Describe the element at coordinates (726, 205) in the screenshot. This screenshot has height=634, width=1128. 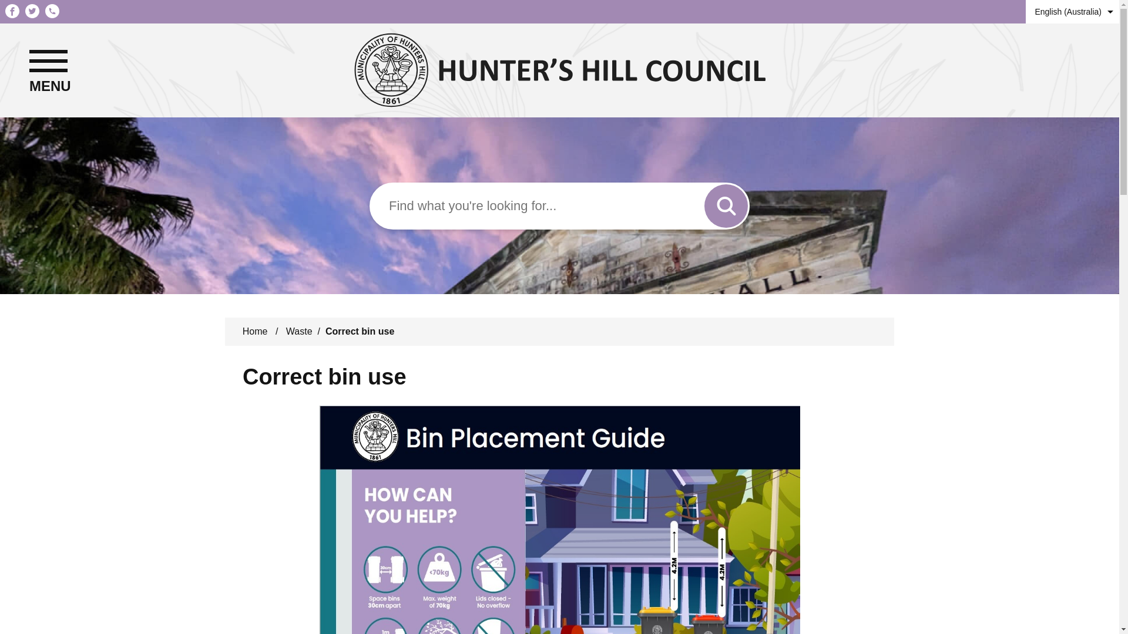
I see `Search` at that location.